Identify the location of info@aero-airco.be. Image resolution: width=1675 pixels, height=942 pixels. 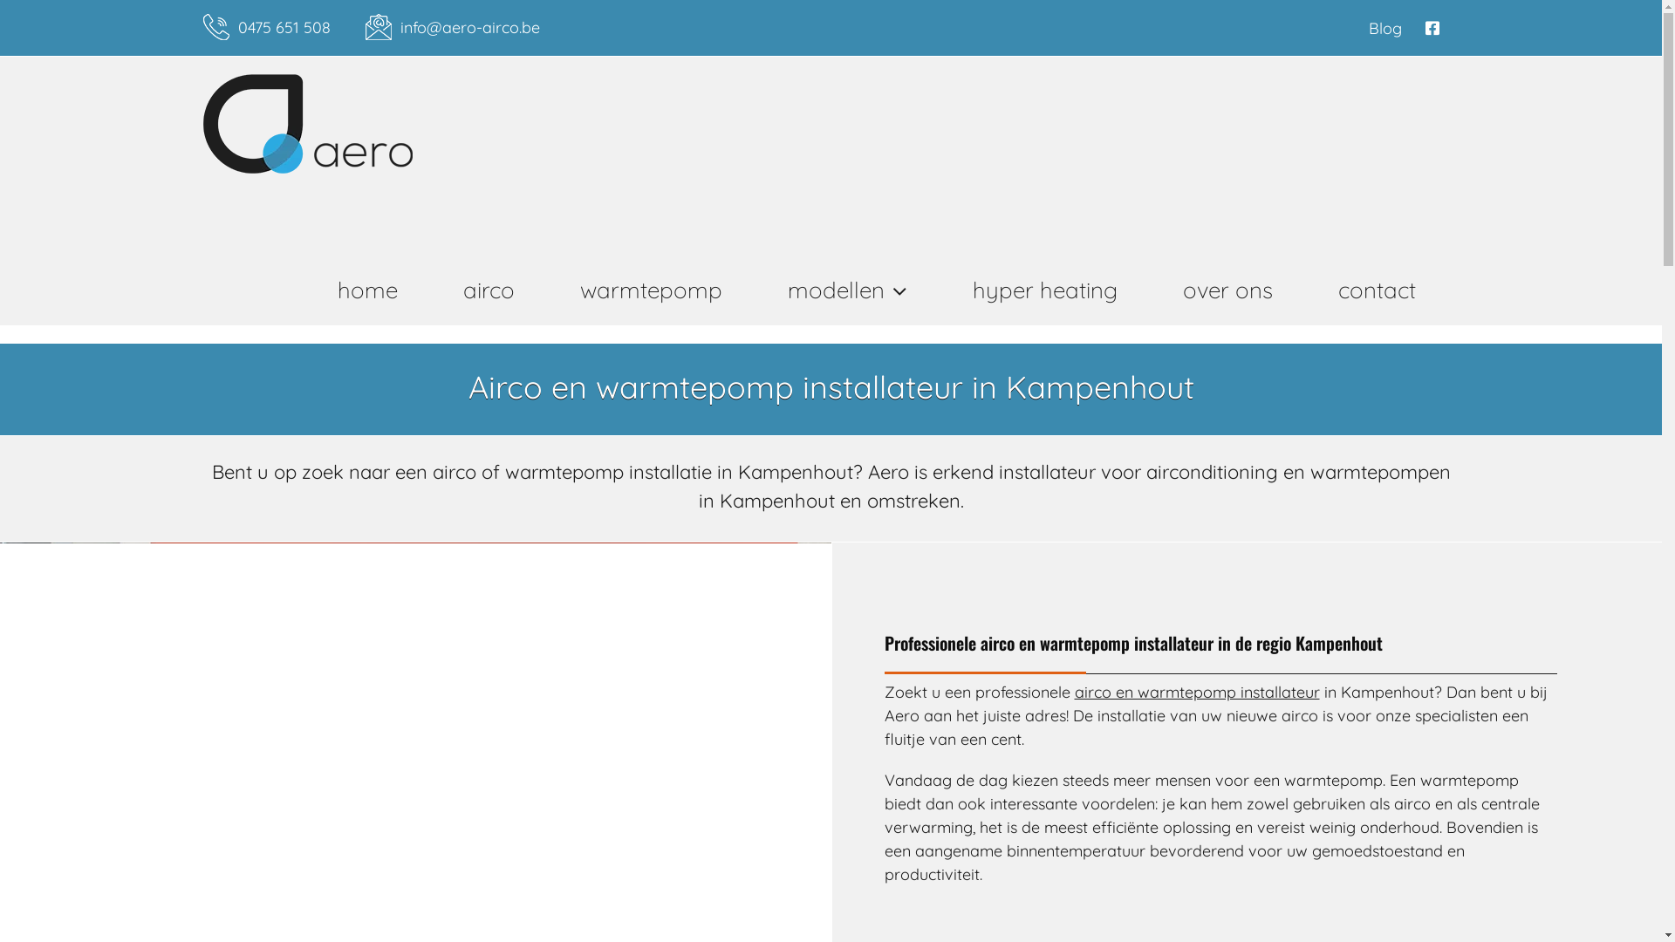
(469, 28).